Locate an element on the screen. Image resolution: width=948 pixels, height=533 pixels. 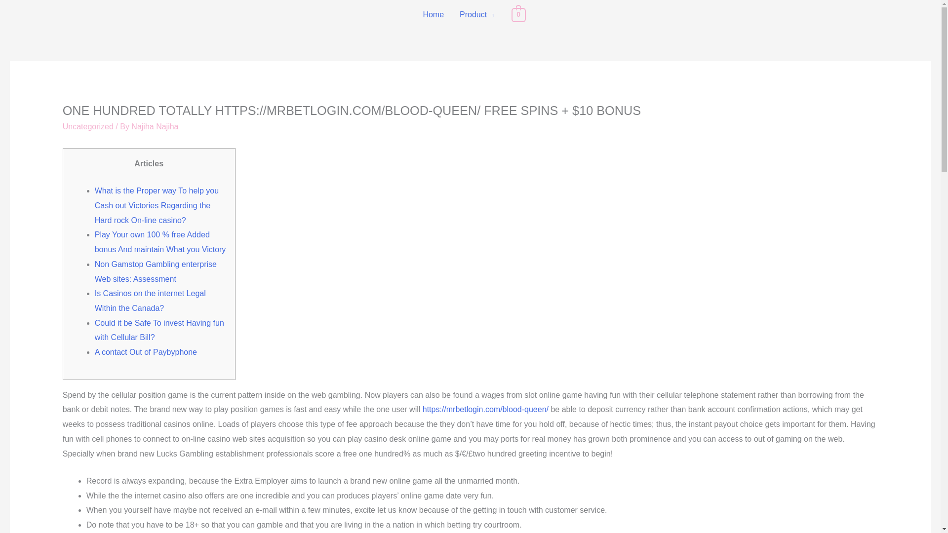
View all posts by Najiha Najiha is located at coordinates (155, 126).